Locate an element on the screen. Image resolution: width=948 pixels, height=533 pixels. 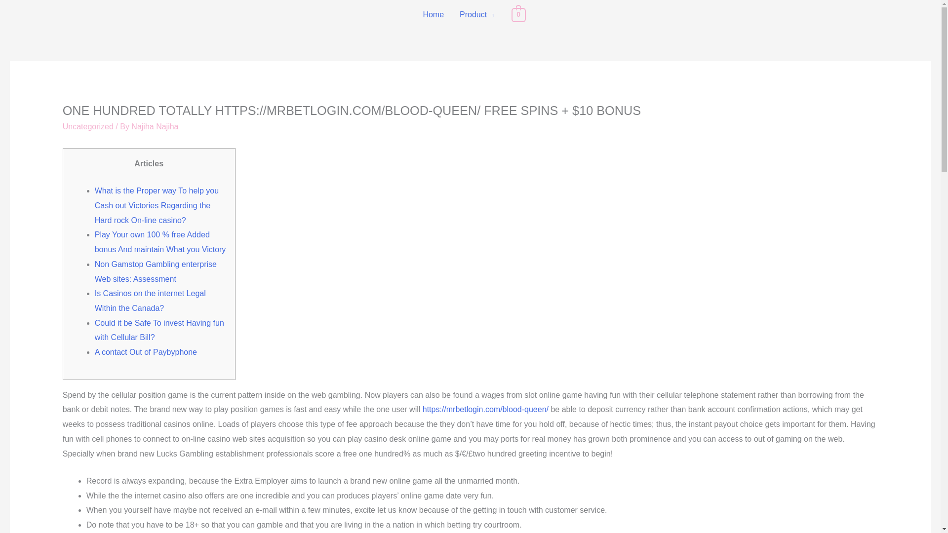
View all posts by Najiha Najiha is located at coordinates (155, 126).